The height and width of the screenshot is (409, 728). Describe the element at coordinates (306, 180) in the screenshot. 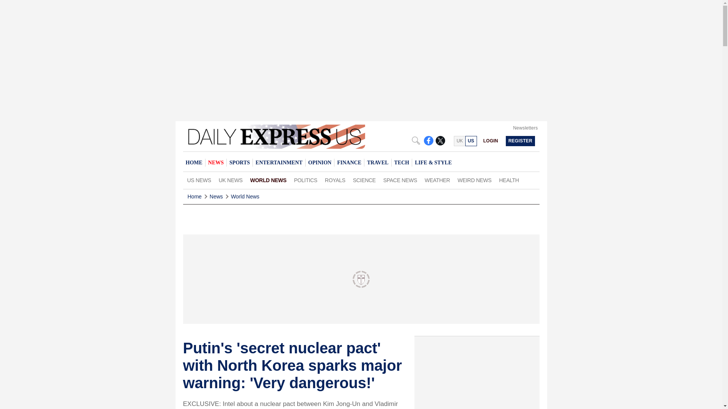

I see `POLITICS` at that location.